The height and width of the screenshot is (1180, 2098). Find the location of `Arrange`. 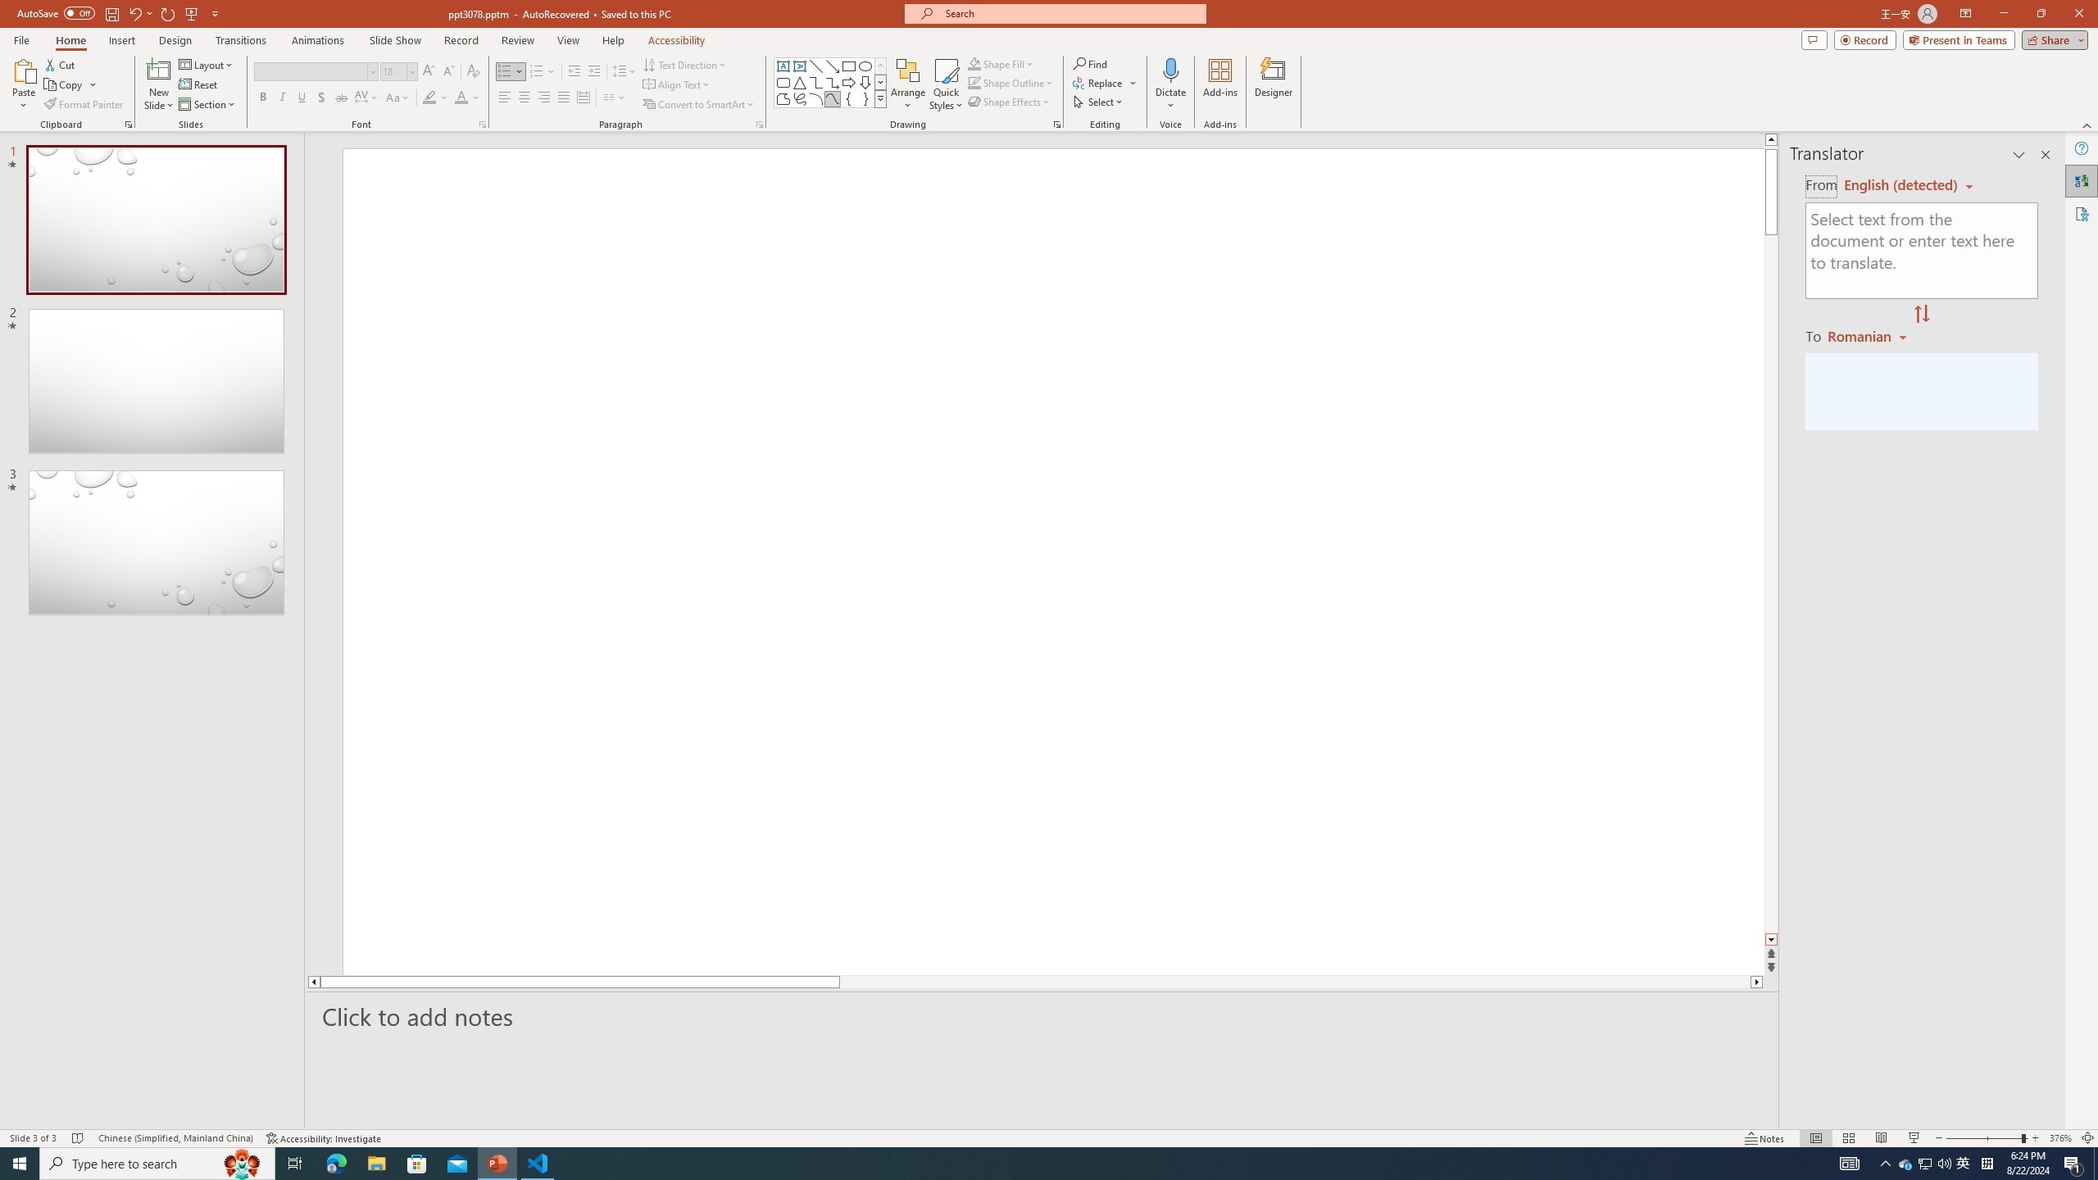

Arrange is located at coordinates (908, 84).